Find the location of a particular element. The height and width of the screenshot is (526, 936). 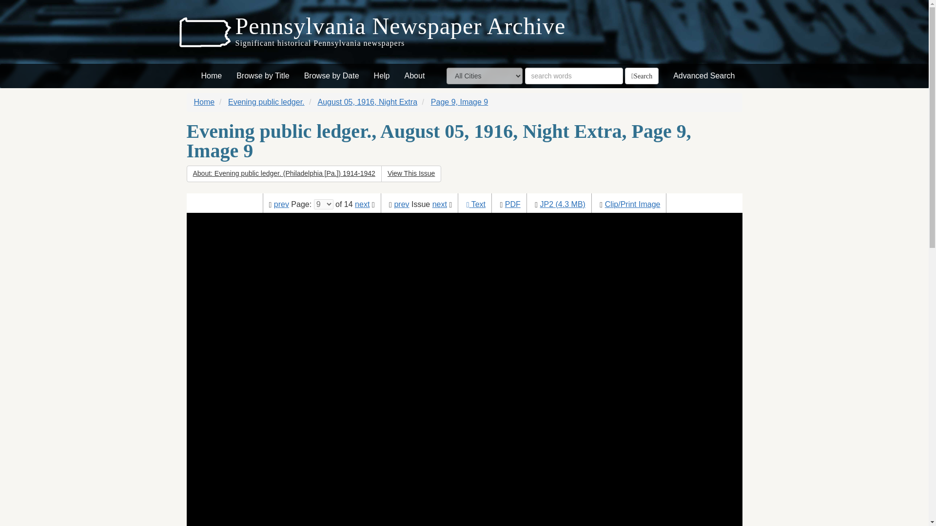

Search is located at coordinates (642, 76).